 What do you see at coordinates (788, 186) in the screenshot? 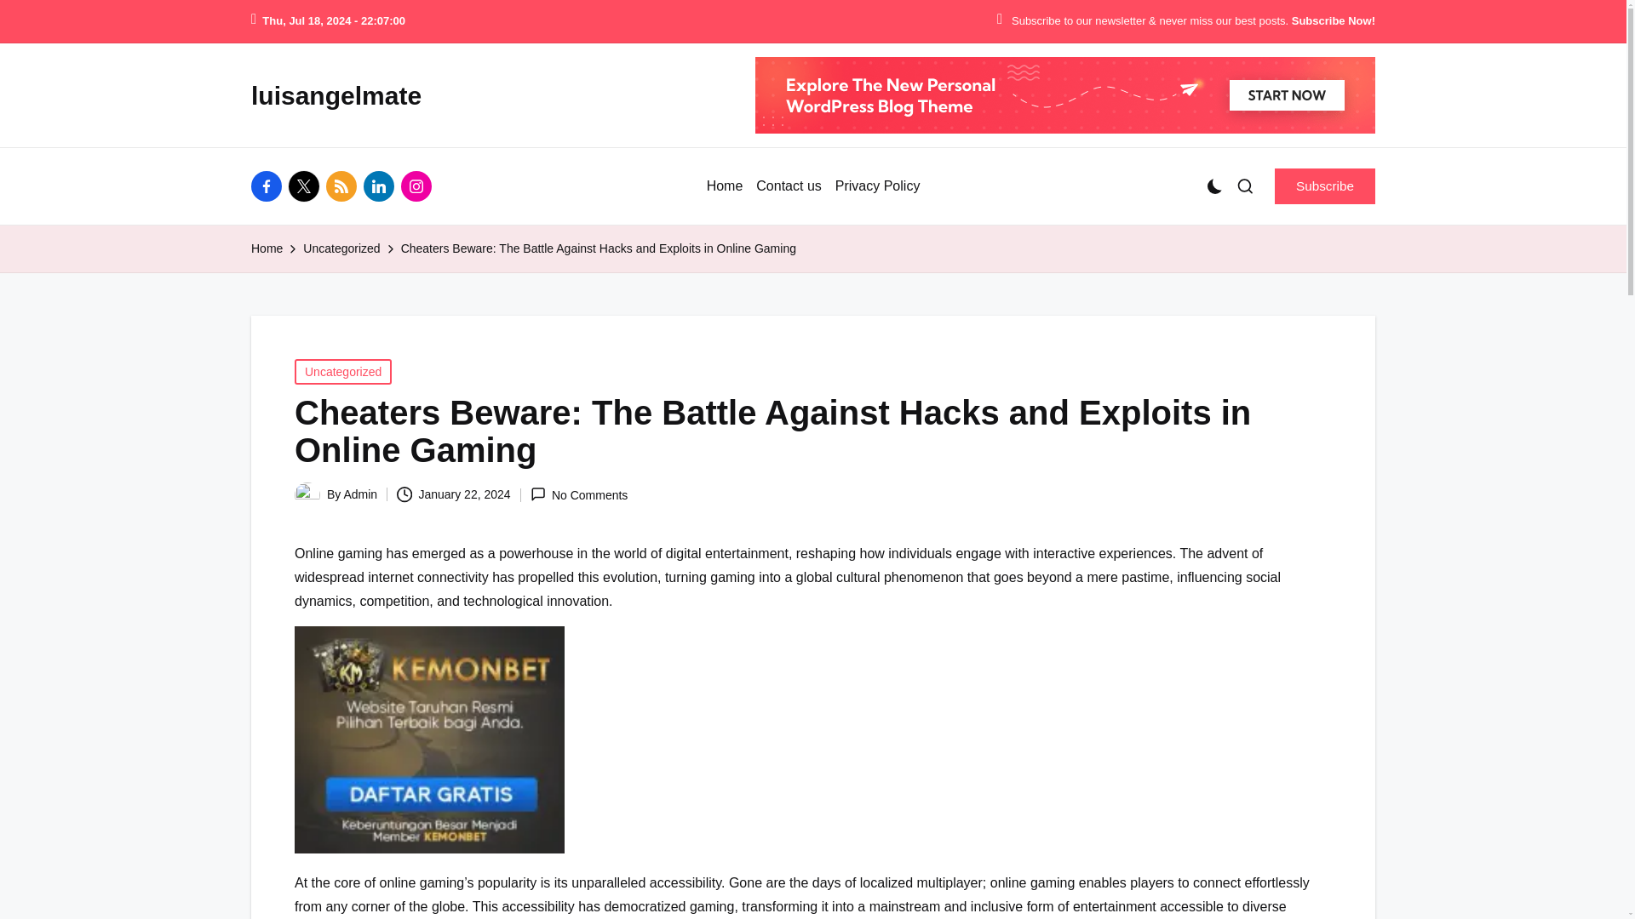
I see `Contact us` at bounding box center [788, 186].